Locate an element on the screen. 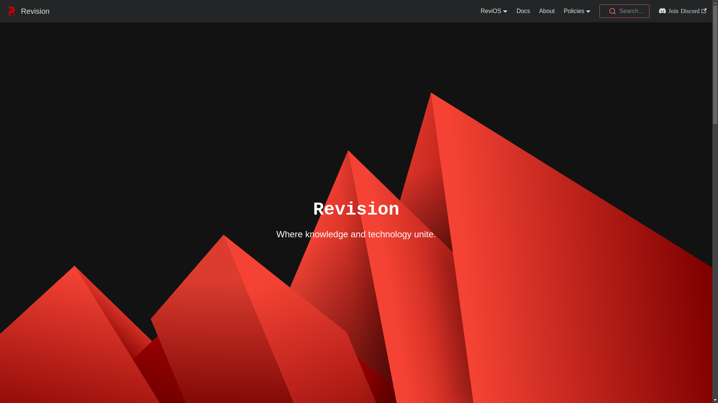 The image size is (718, 403). Docs is located at coordinates (523, 11).